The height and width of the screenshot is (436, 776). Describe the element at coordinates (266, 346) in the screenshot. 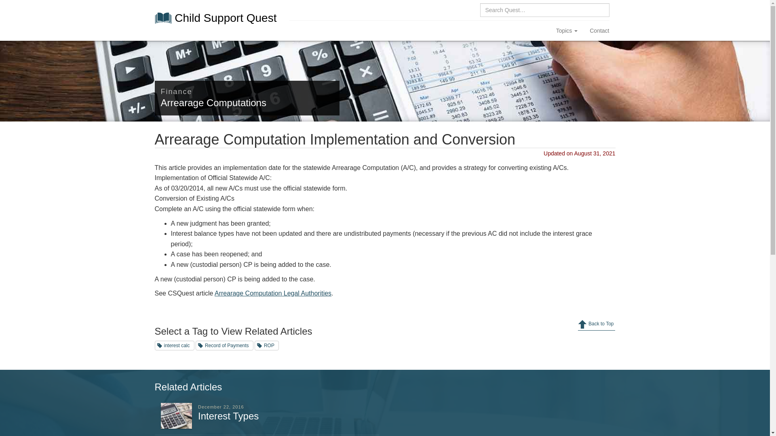

I see `ROP` at that location.